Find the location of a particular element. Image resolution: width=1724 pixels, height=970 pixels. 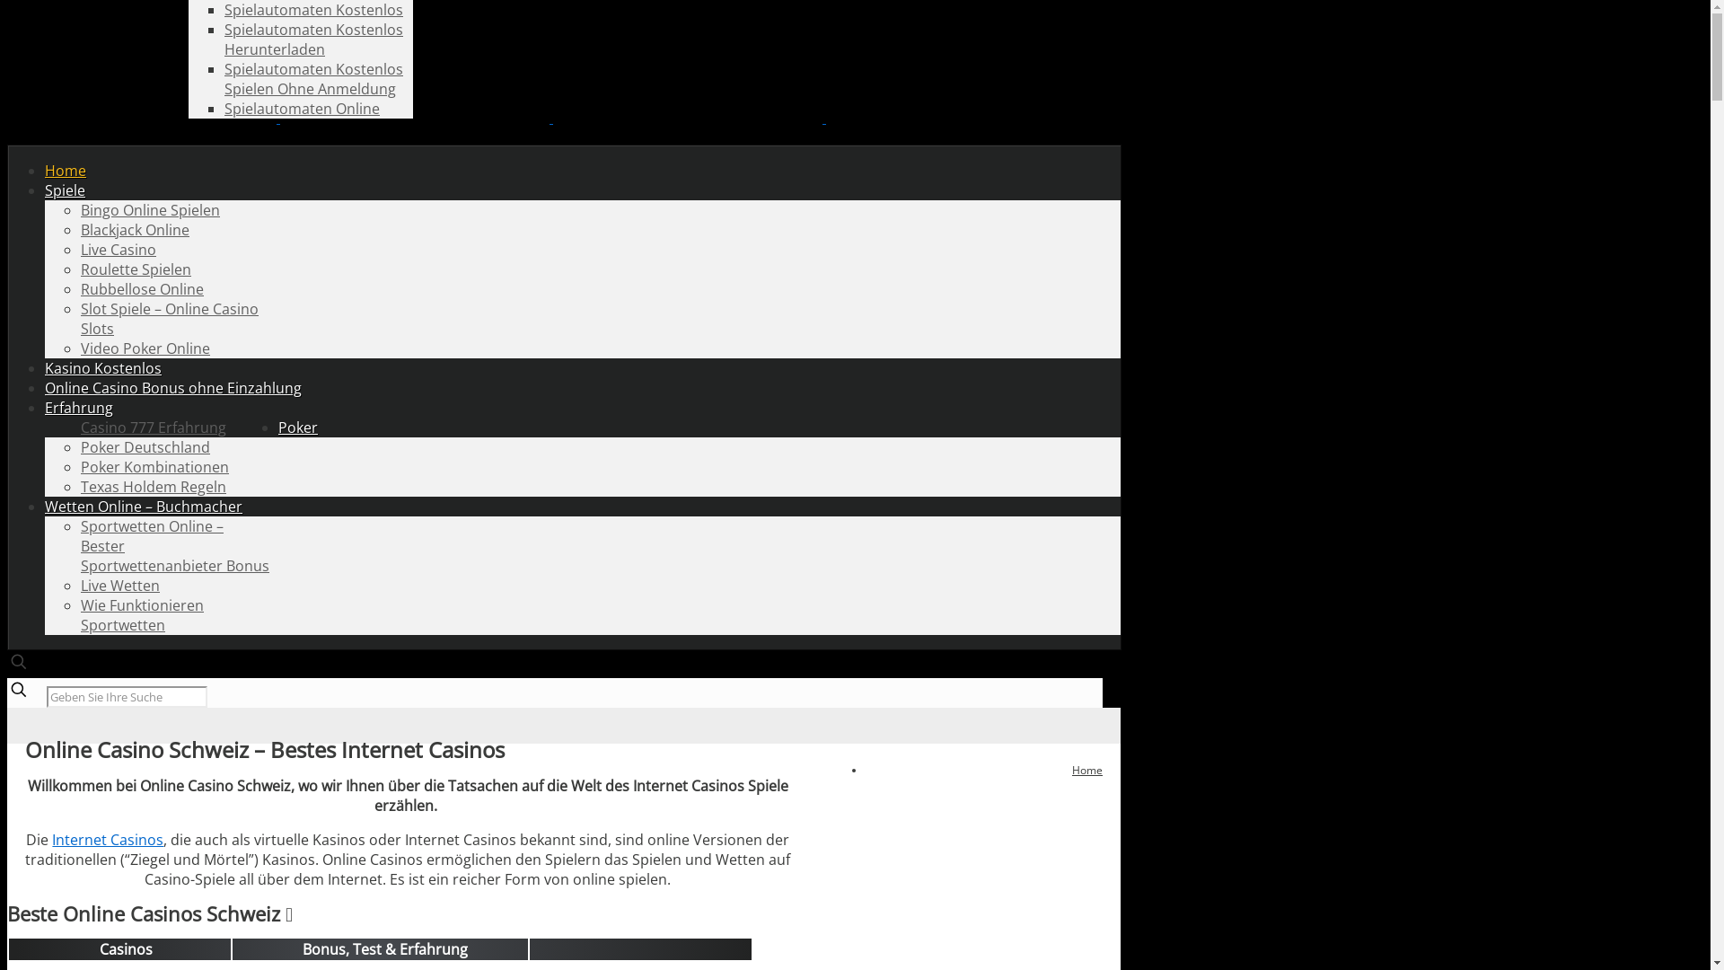

Spielautomaten Kostenlos is located at coordinates (314, 10).